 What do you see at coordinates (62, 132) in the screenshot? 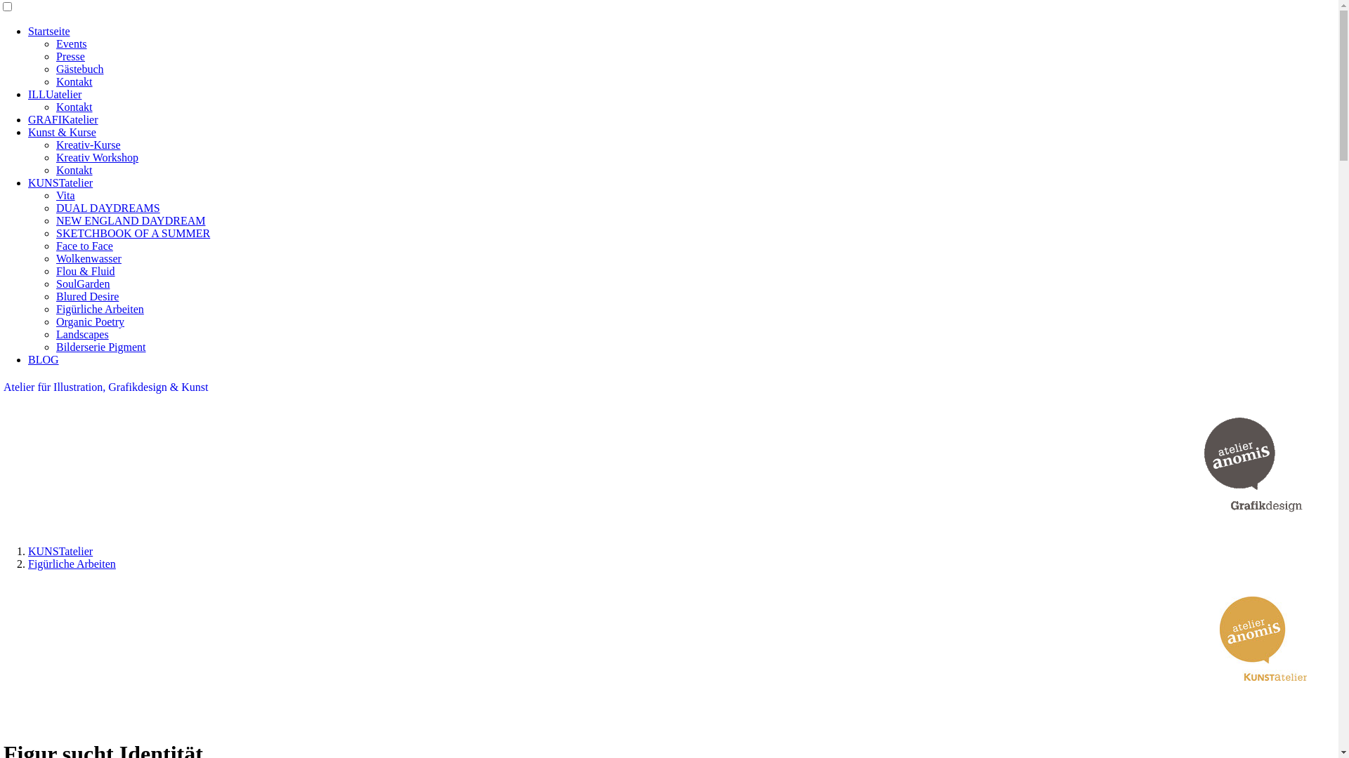
I see `Kunst & Kurse` at bounding box center [62, 132].